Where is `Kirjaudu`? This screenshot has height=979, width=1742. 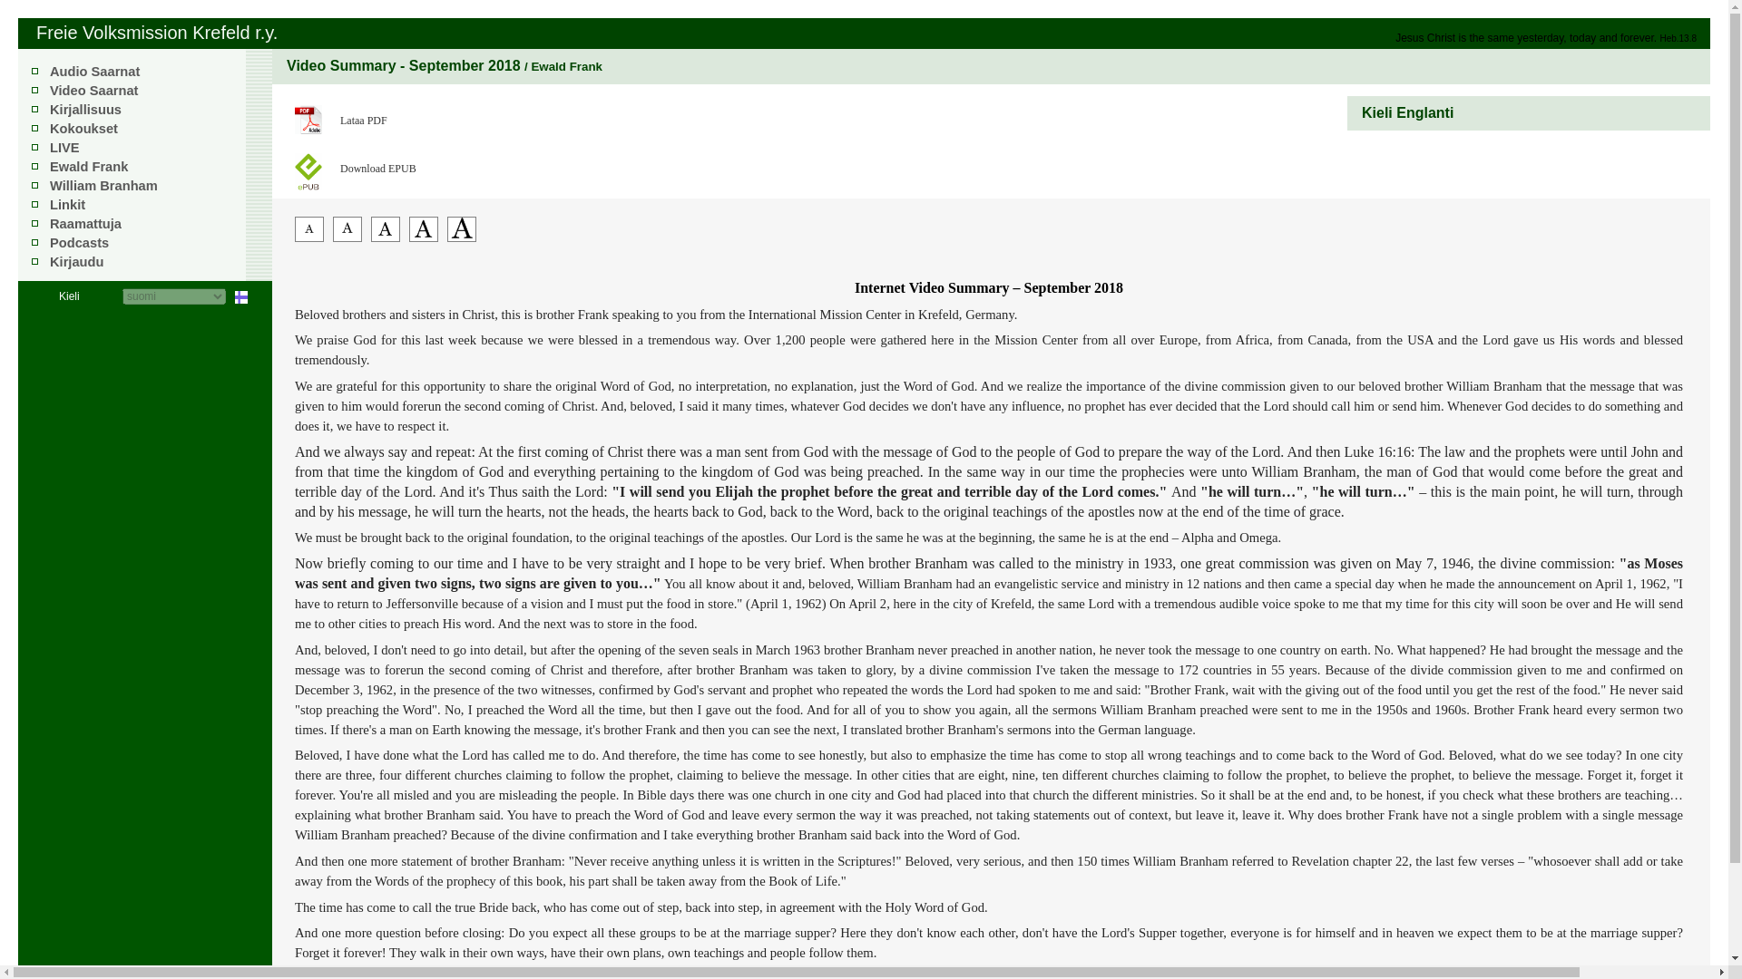 Kirjaudu is located at coordinates (76, 261).